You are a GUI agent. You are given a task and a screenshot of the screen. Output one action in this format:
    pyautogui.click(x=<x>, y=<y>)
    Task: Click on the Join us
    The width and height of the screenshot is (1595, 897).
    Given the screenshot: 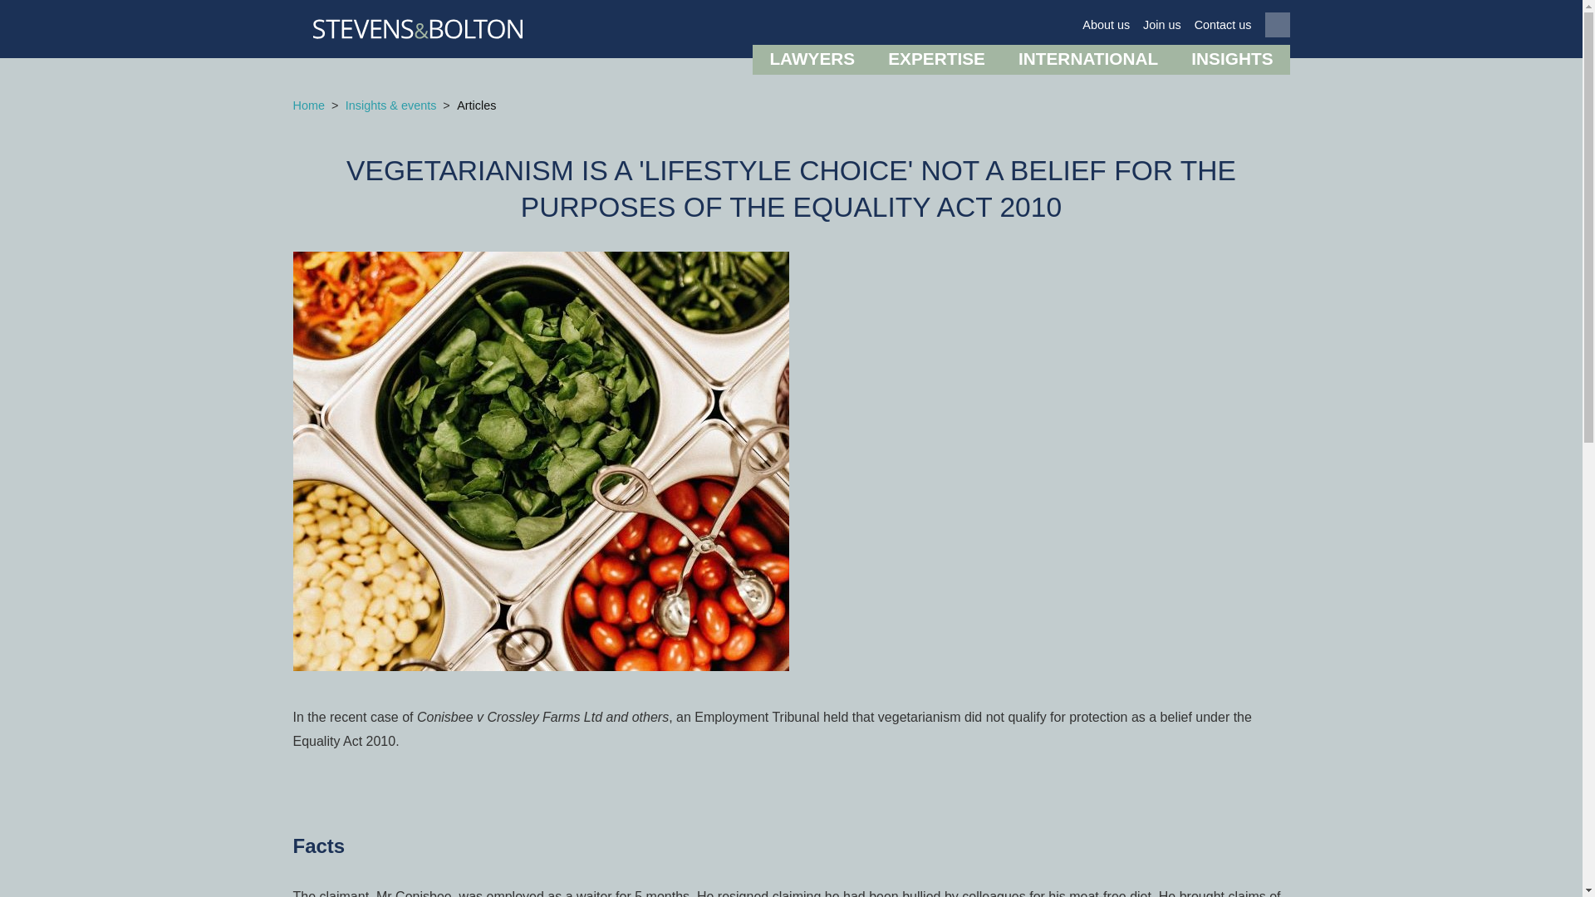 What is the action you would take?
    pyautogui.click(x=1162, y=25)
    